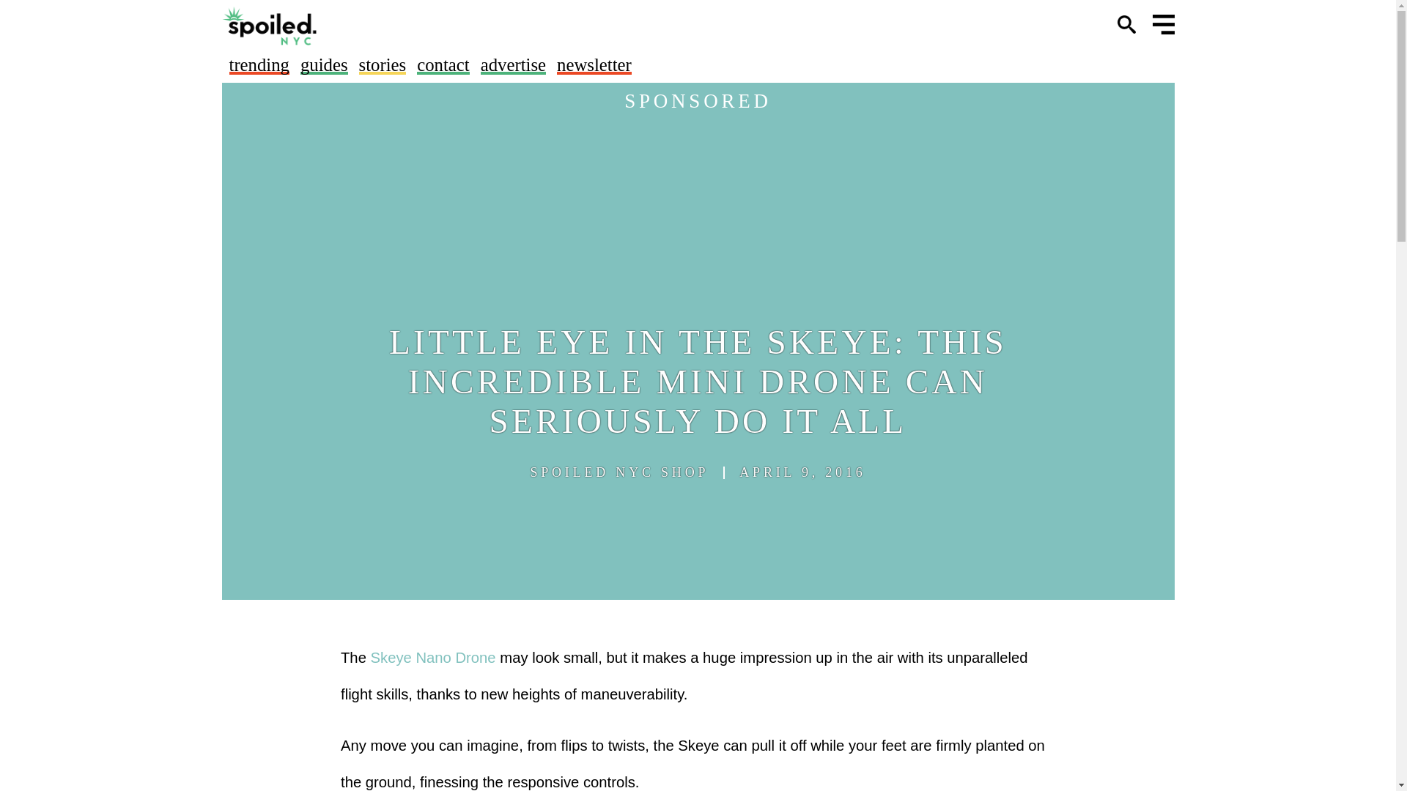 Image resolution: width=1407 pixels, height=791 pixels. Describe the element at coordinates (324, 64) in the screenshot. I see `guides` at that location.